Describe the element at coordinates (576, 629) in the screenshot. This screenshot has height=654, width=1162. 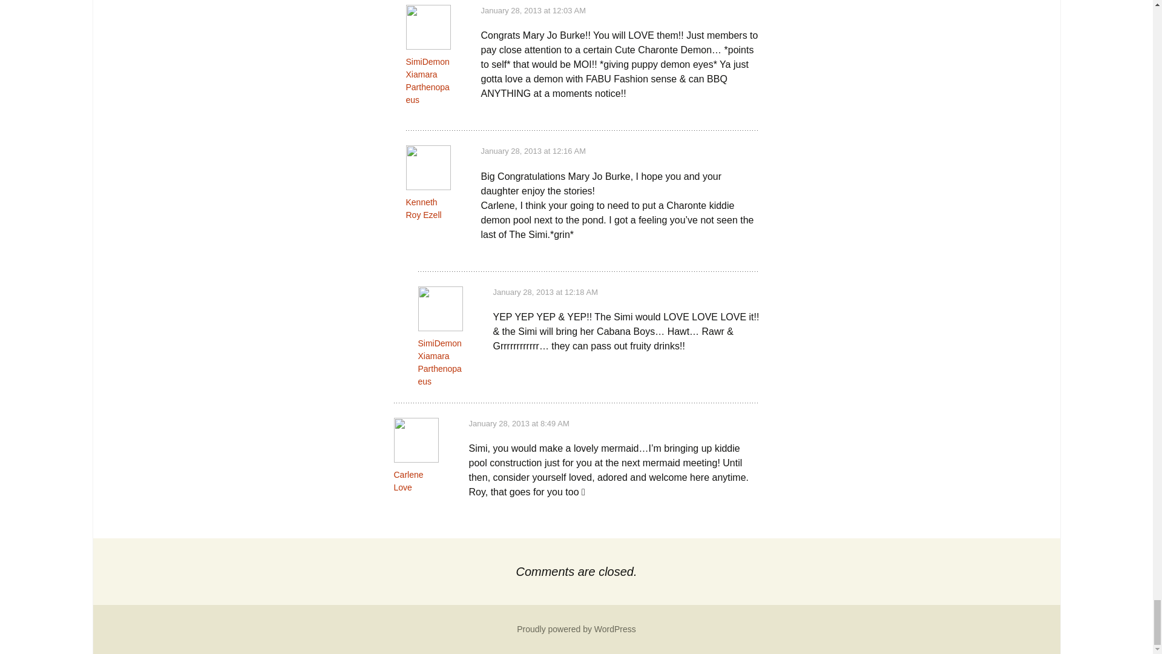
I see `Semantic Personal Publishing Platform` at that location.